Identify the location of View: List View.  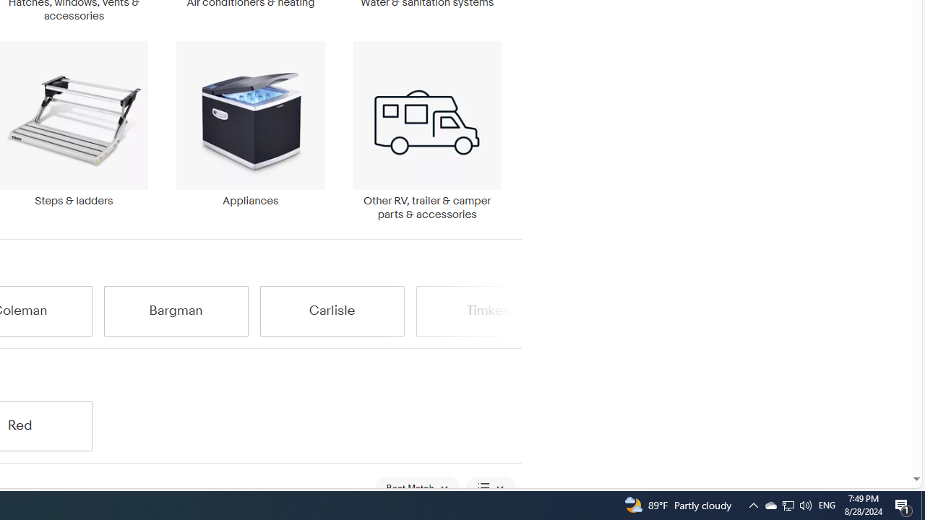
(490, 487).